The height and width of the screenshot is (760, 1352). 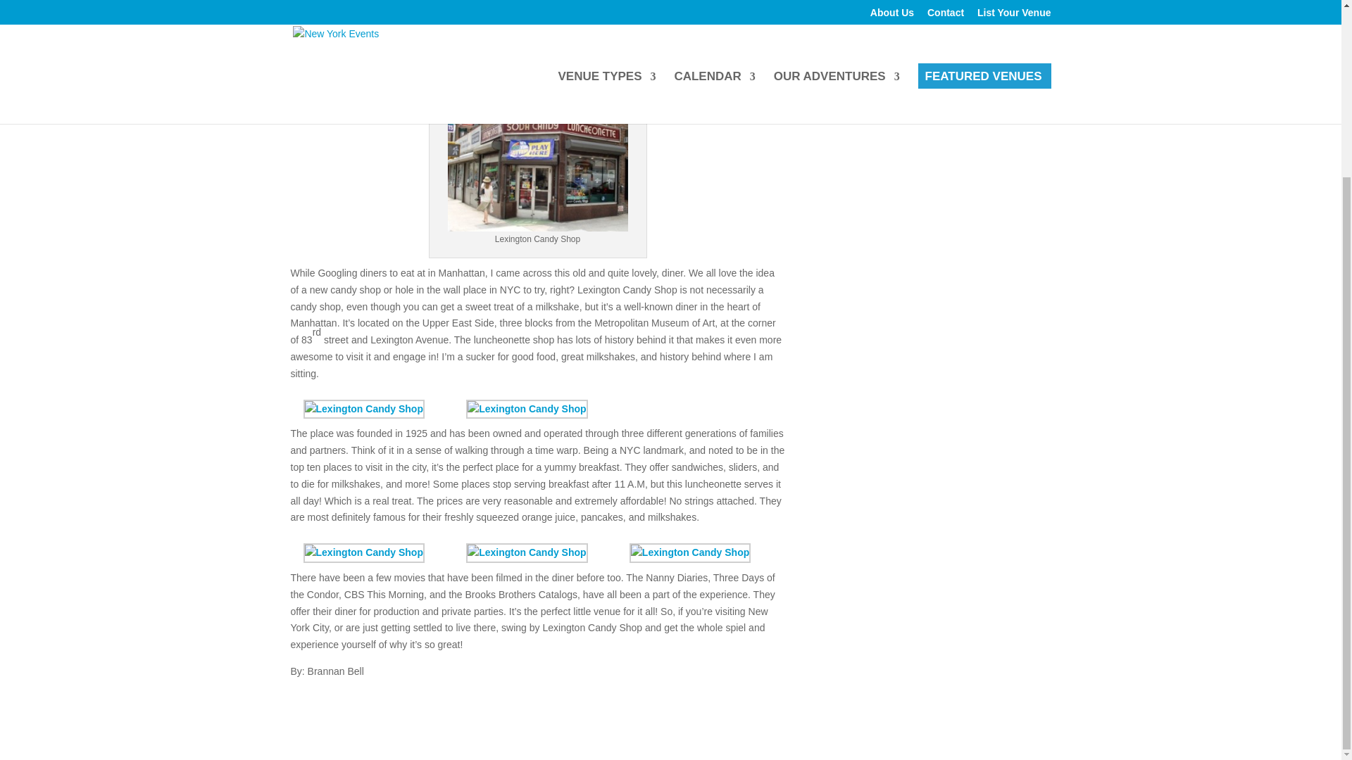 I want to click on Lexington Candy Shop , so click(x=363, y=553).